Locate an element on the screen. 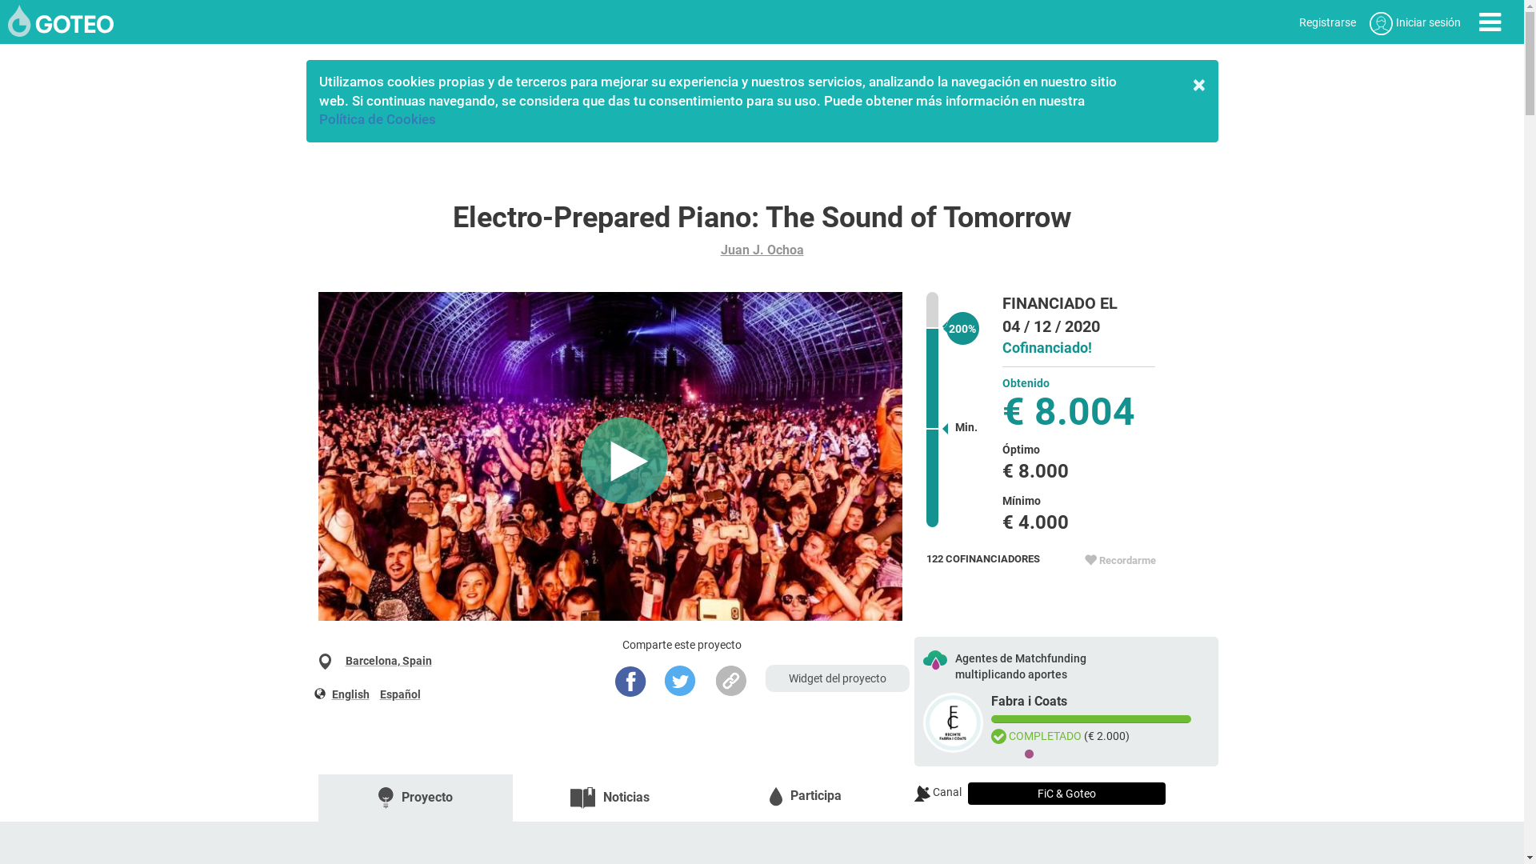 This screenshot has height=864, width=1536. English is located at coordinates (350, 694).